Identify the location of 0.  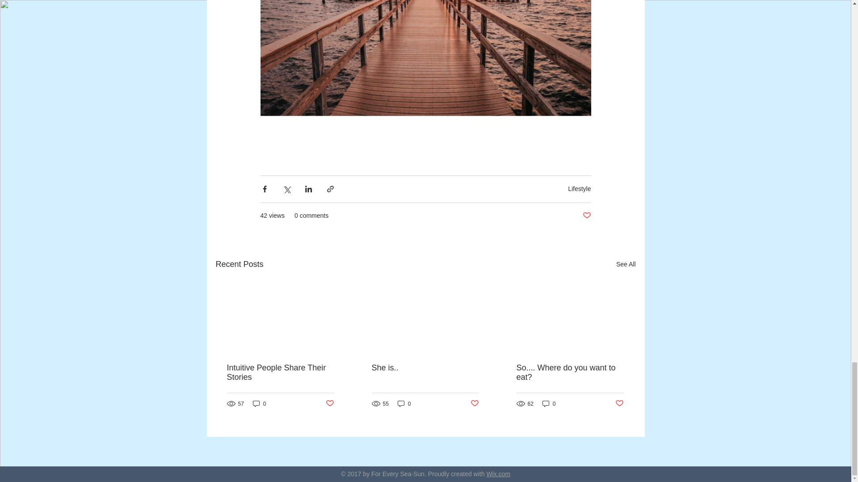
(549, 403).